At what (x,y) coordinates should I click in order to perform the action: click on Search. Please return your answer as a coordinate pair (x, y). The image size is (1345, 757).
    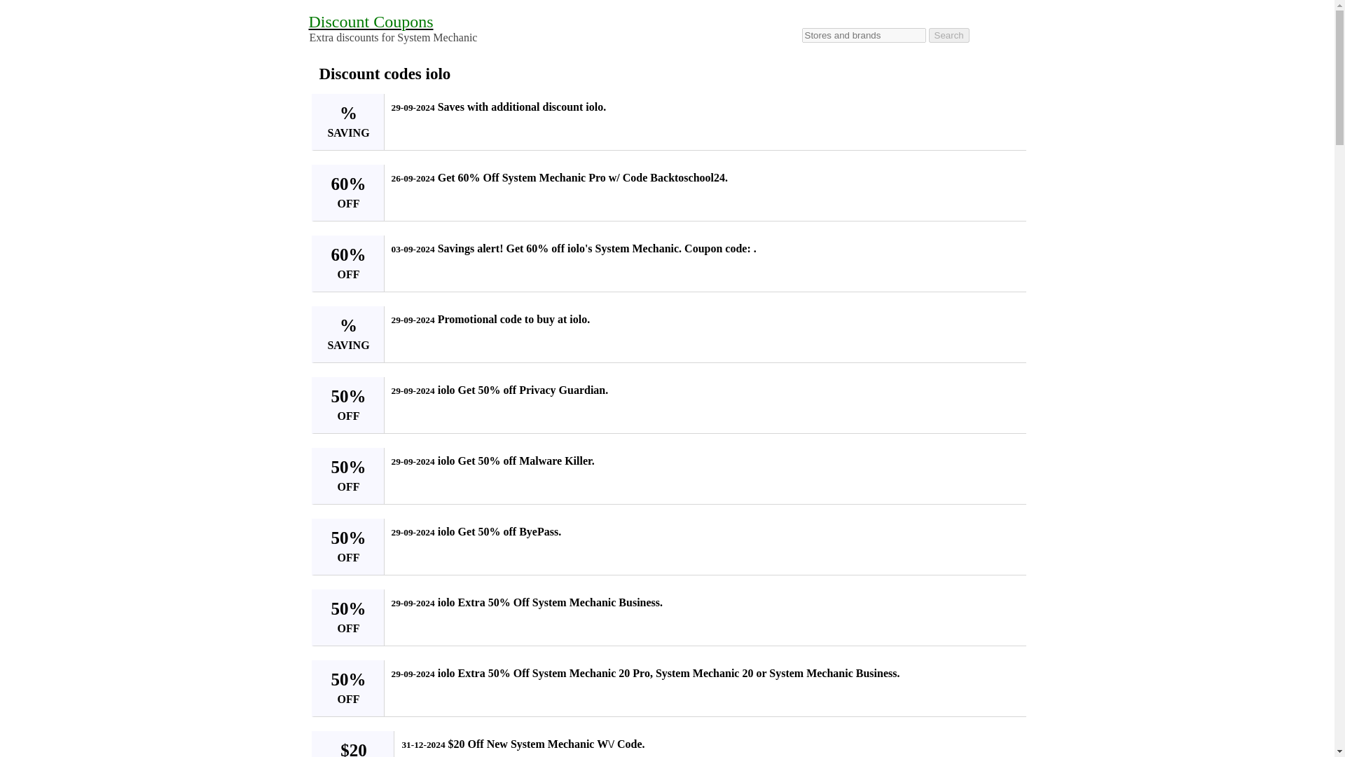
    Looking at the image, I should click on (949, 35).